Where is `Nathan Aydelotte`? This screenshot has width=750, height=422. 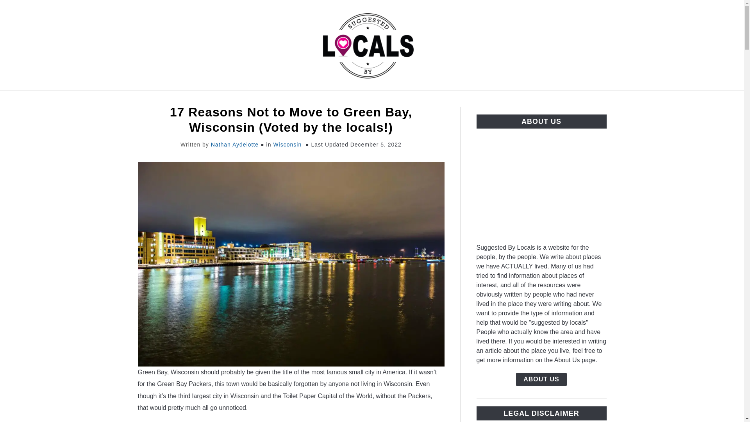 Nathan Aydelotte is located at coordinates (234, 145).